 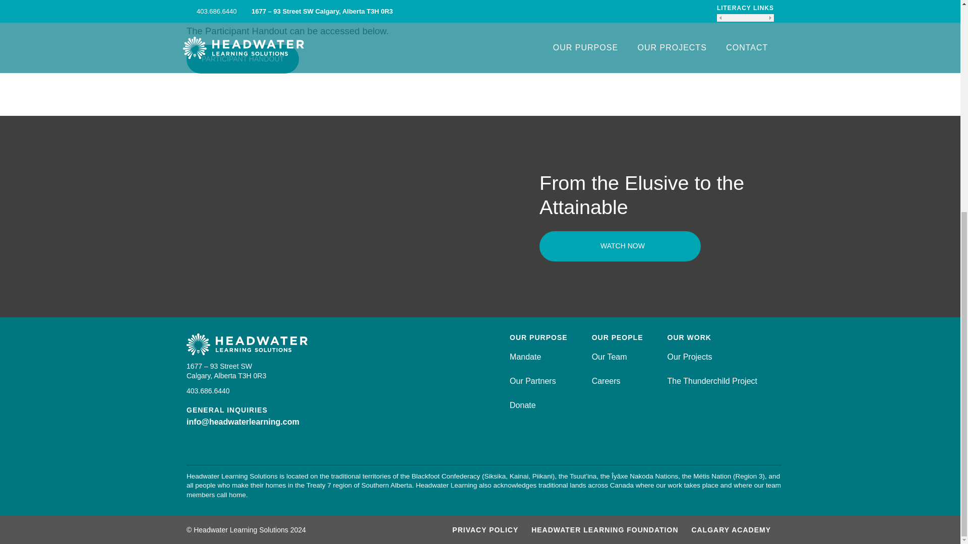 What do you see at coordinates (525, 357) in the screenshot?
I see `Mandate` at bounding box center [525, 357].